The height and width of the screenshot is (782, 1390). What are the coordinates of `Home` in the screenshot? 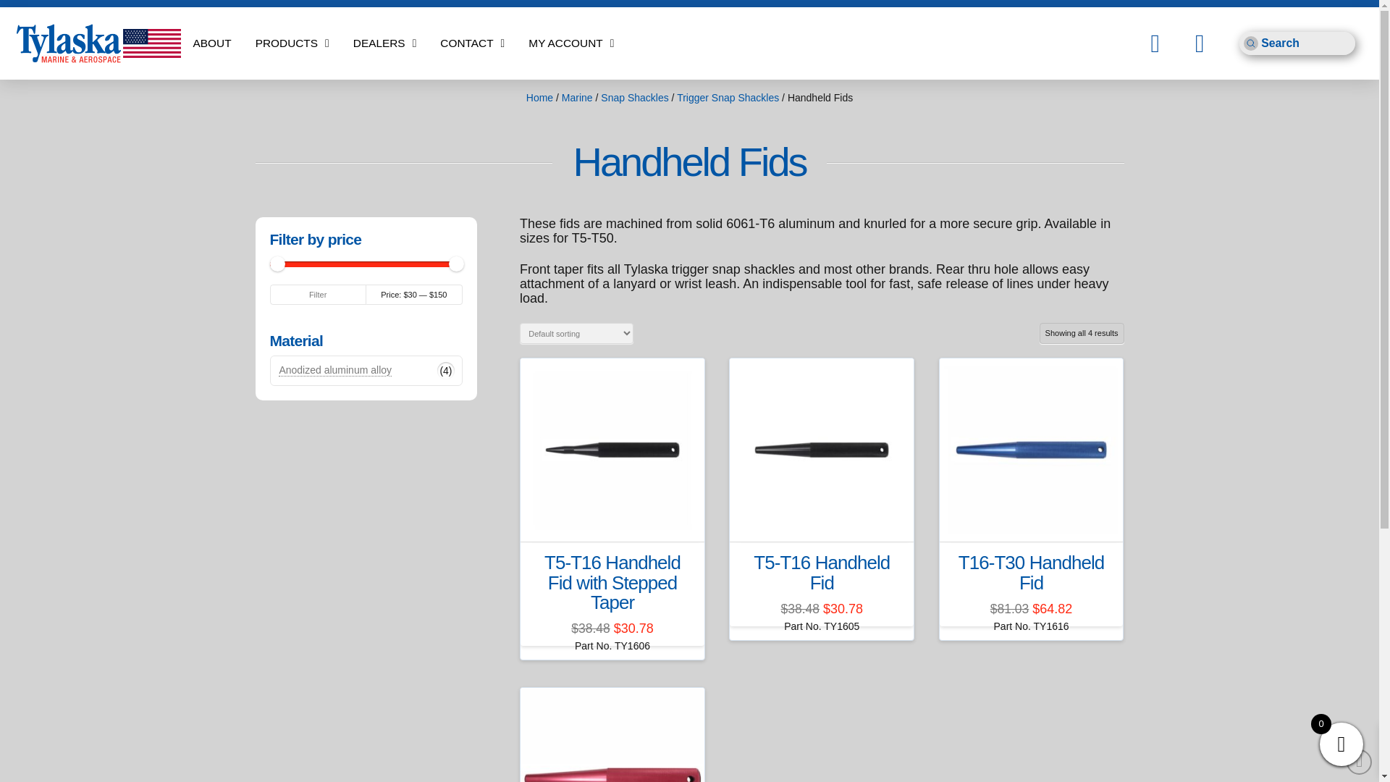 It's located at (540, 97).